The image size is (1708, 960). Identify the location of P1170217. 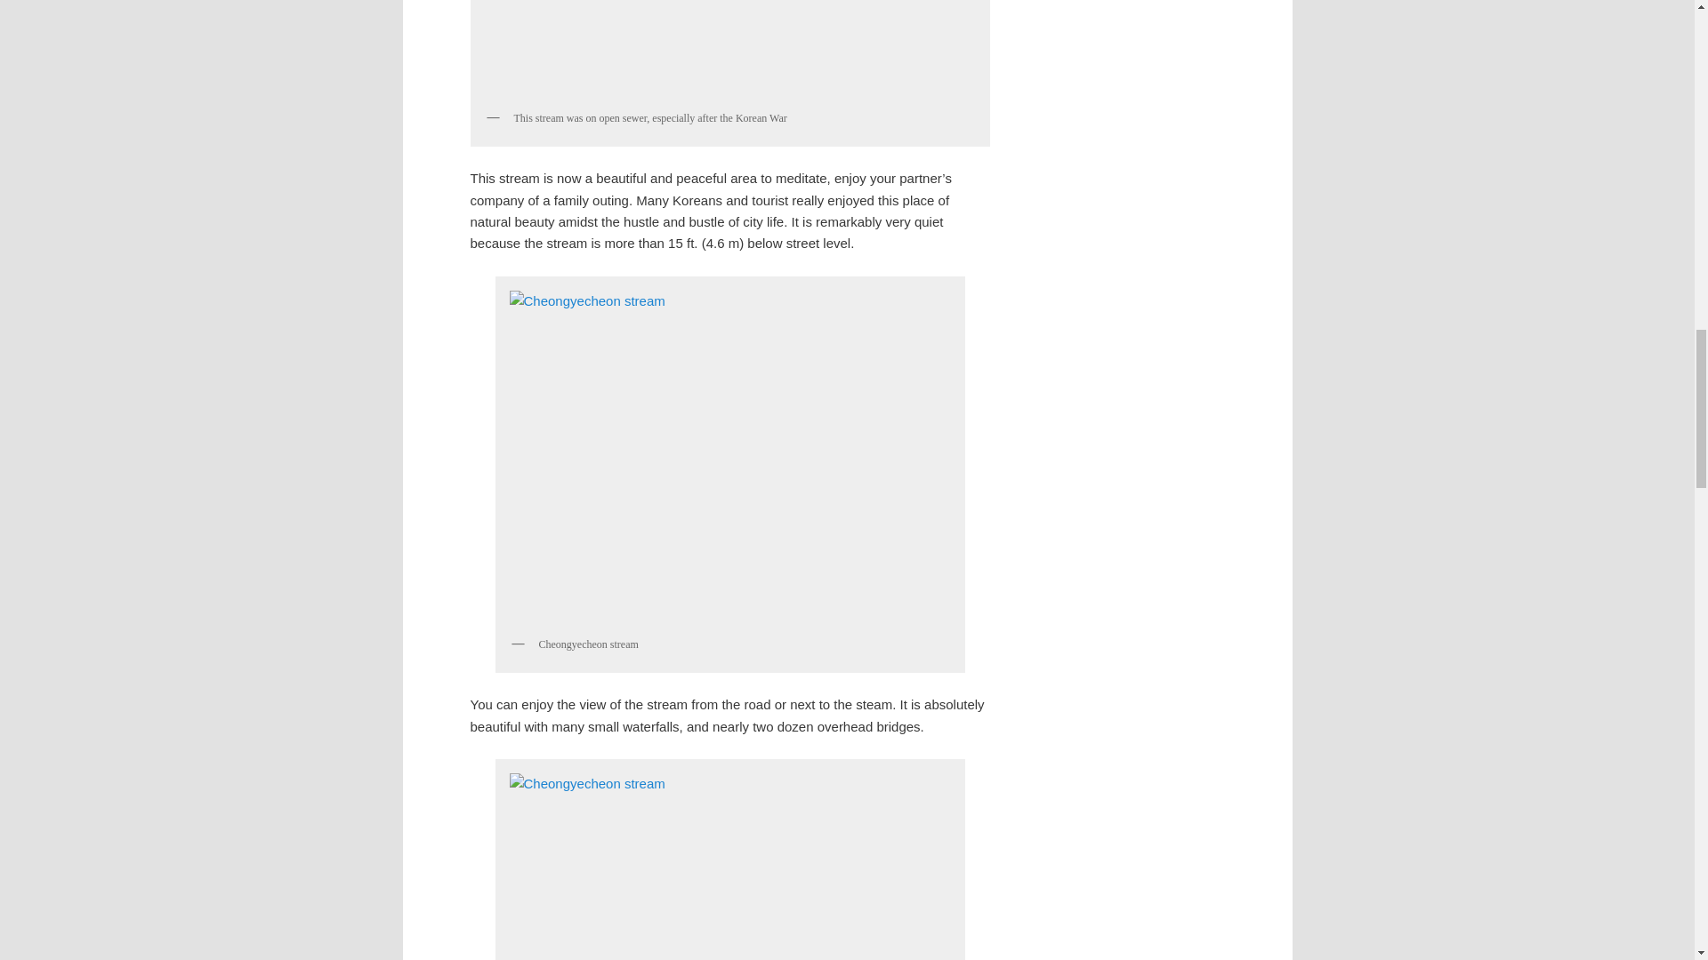
(729, 863).